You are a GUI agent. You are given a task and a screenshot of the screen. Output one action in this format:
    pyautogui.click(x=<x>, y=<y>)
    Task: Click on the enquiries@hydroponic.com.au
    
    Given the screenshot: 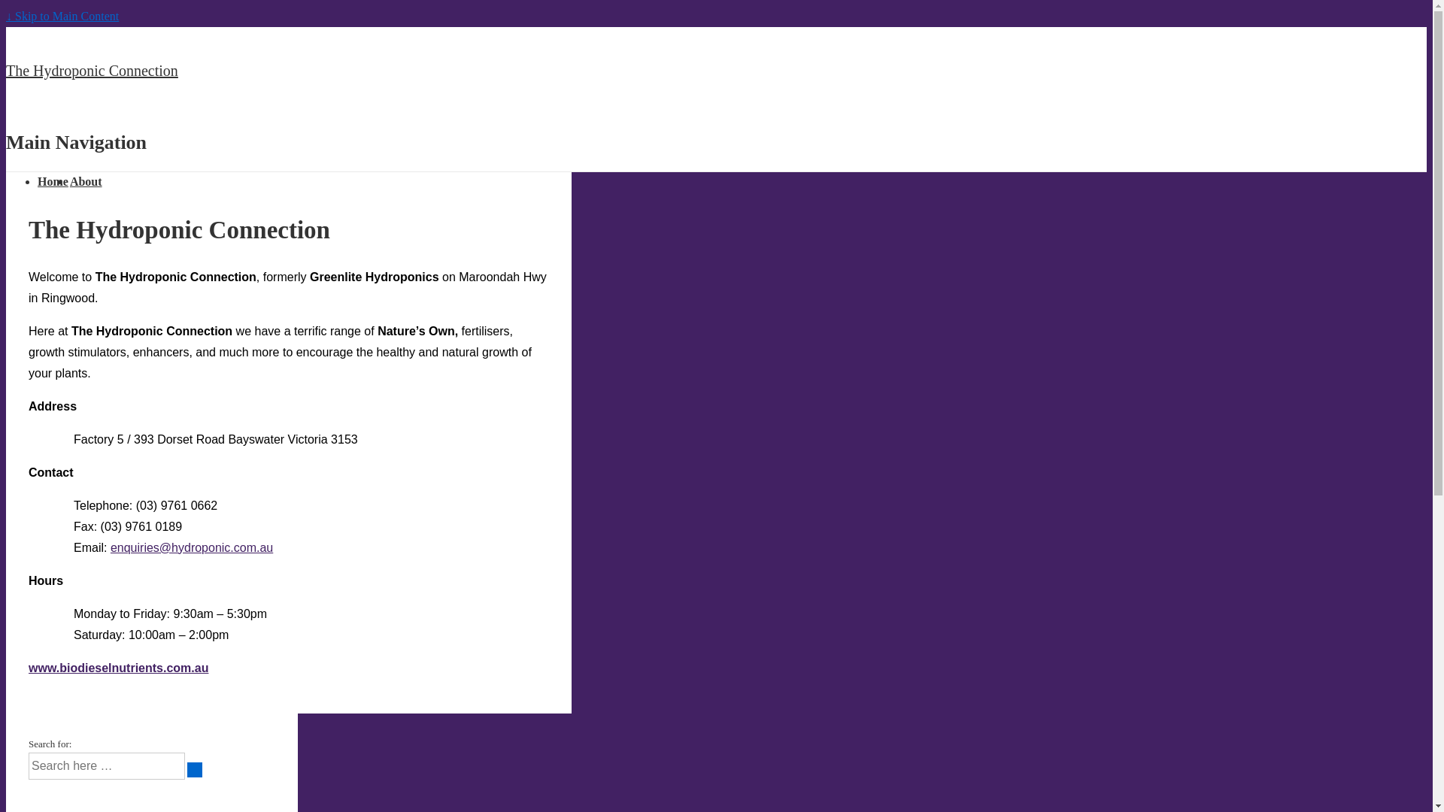 What is the action you would take?
    pyautogui.click(x=192, y=547)
    